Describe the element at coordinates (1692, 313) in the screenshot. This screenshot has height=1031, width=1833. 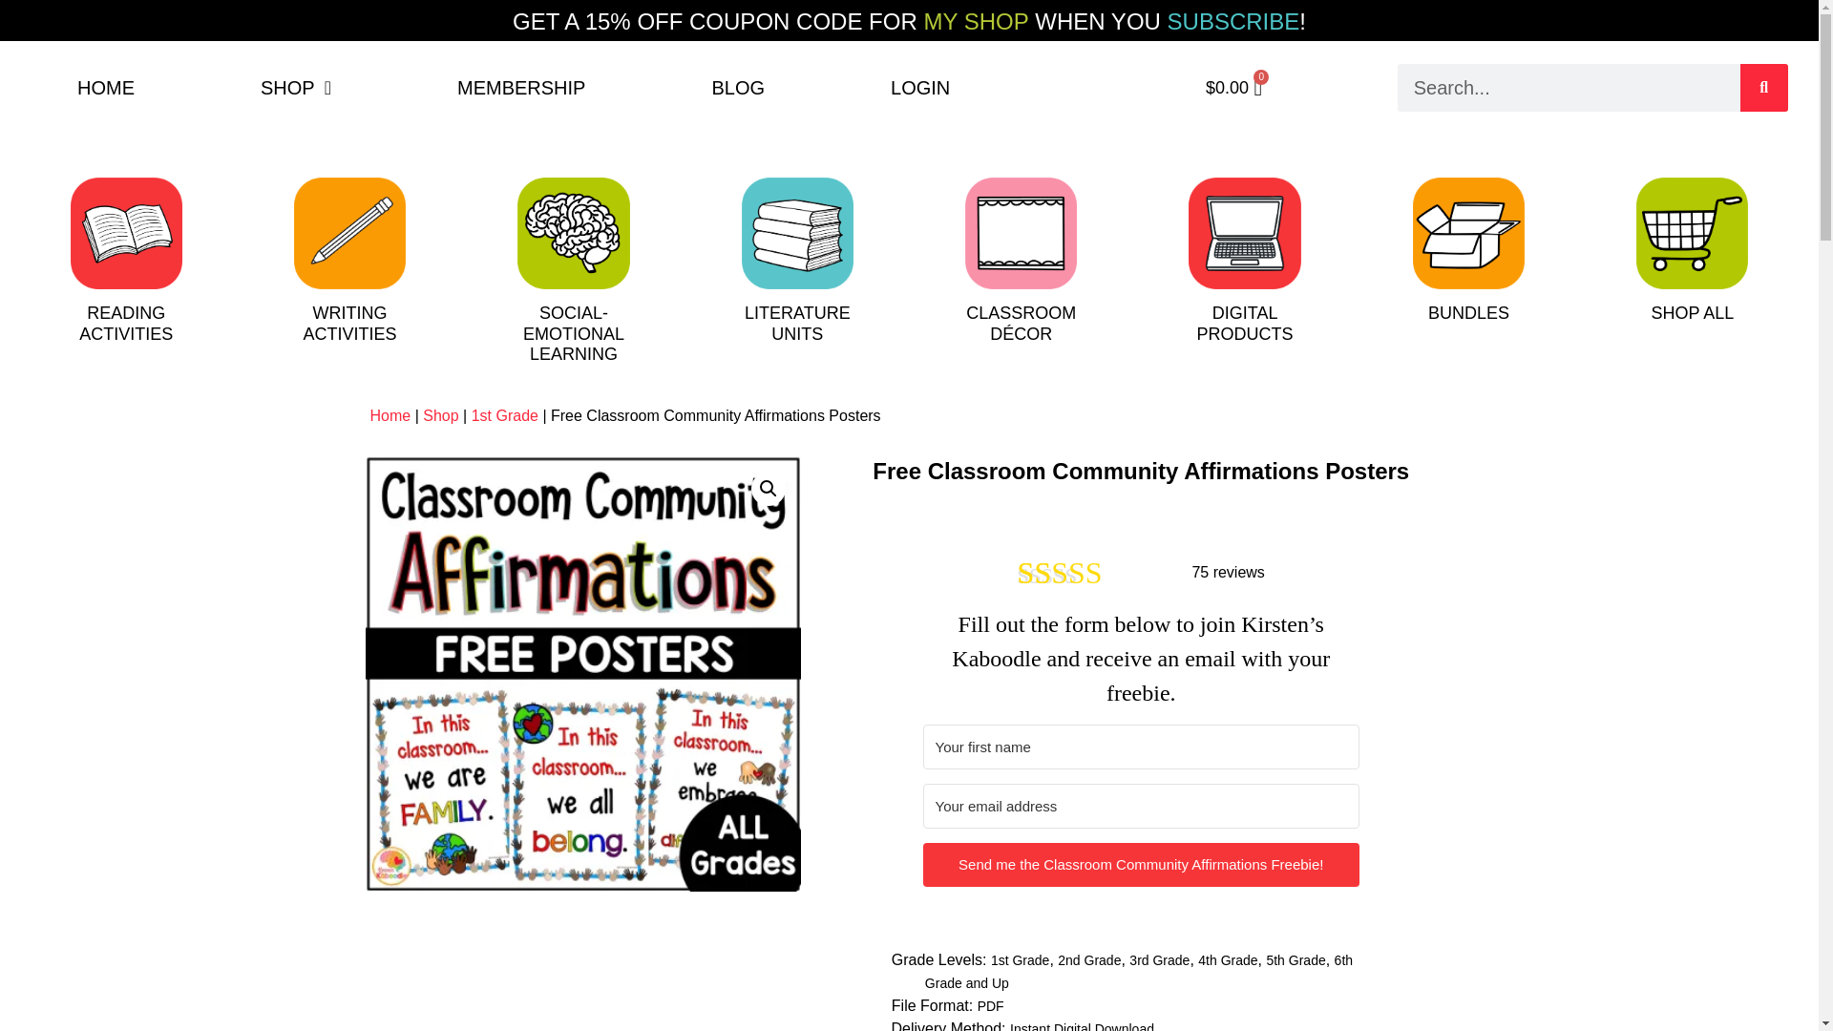
I see `HOME` at that location.